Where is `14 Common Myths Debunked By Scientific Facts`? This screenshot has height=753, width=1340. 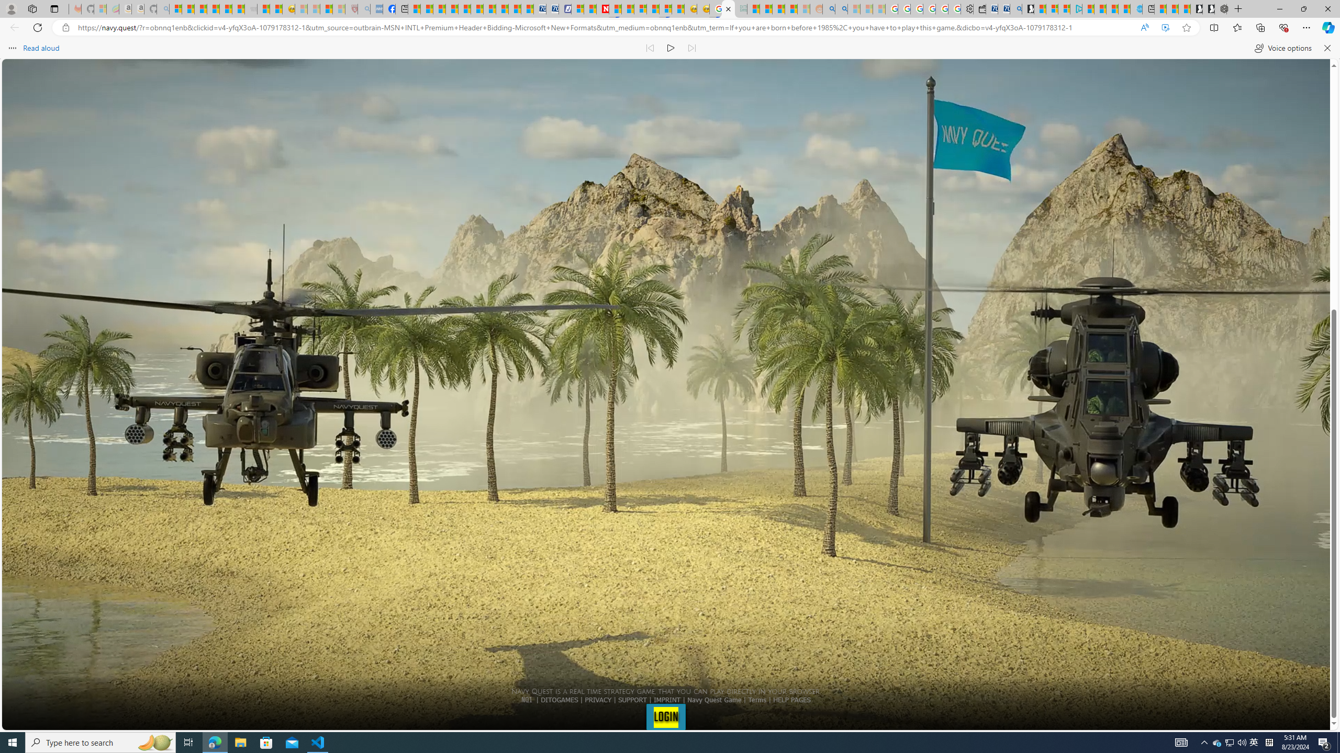 14 Common Myths Debunked By Scientific Facts is located at coordinates (628, 9).